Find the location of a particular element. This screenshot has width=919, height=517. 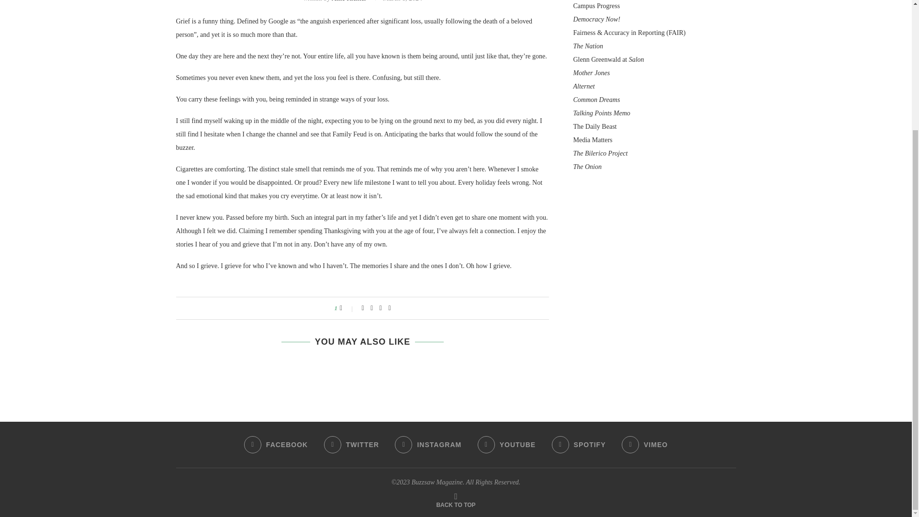

Like is located at coordinates (347, 308).